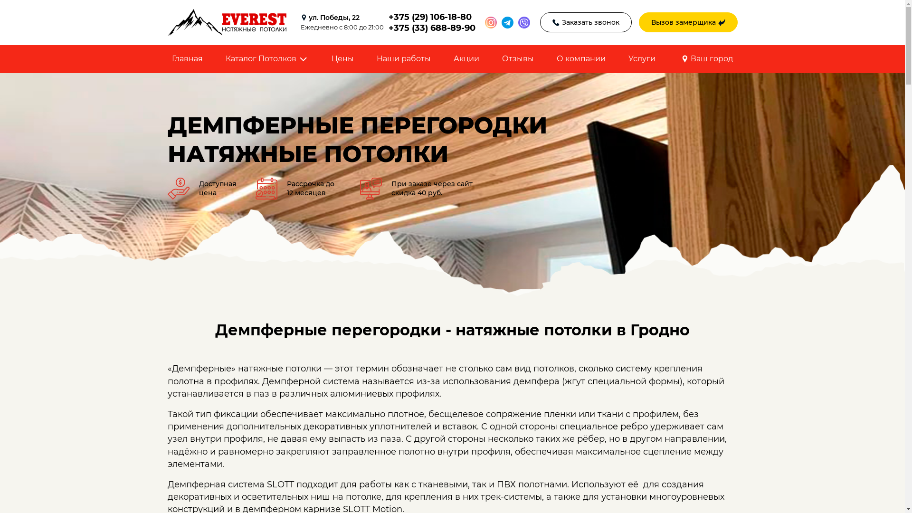  Describe the element at coordinates (432, 17) in the screenshot. I see `+375 (29) 106-18-80` at that location.